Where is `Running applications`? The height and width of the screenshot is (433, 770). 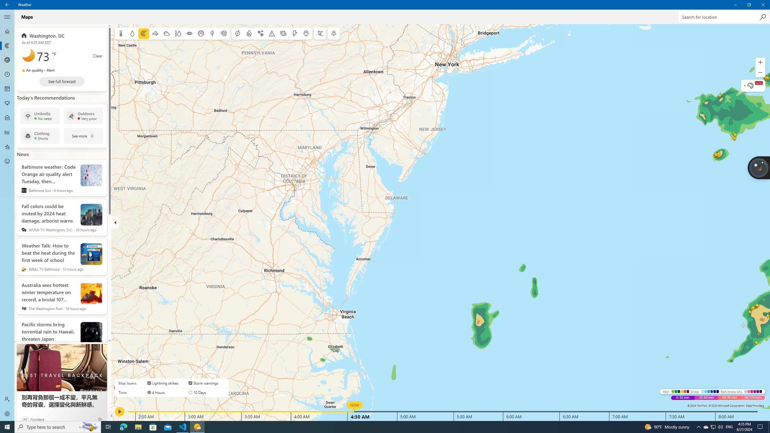
Running applications is located at coordinates (735, 5).